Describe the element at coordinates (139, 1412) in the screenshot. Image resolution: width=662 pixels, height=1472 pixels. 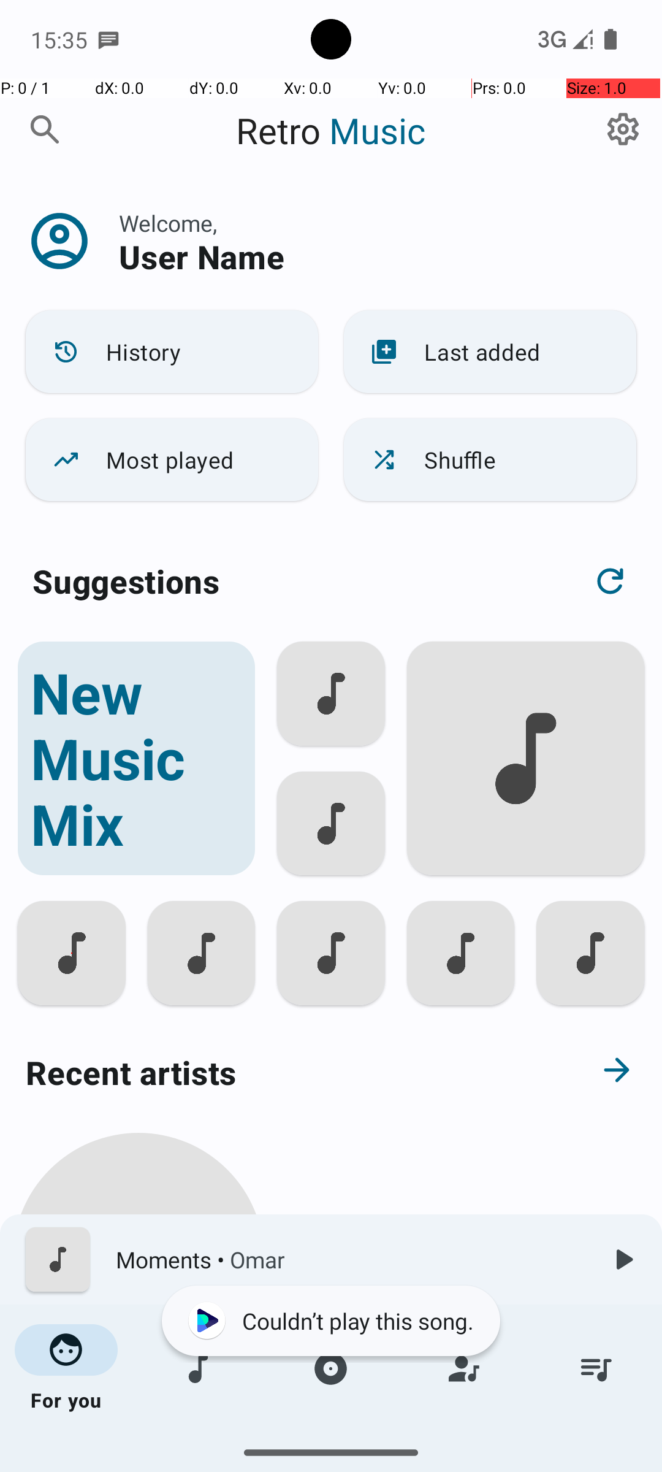
I see `Thomas` at that location.